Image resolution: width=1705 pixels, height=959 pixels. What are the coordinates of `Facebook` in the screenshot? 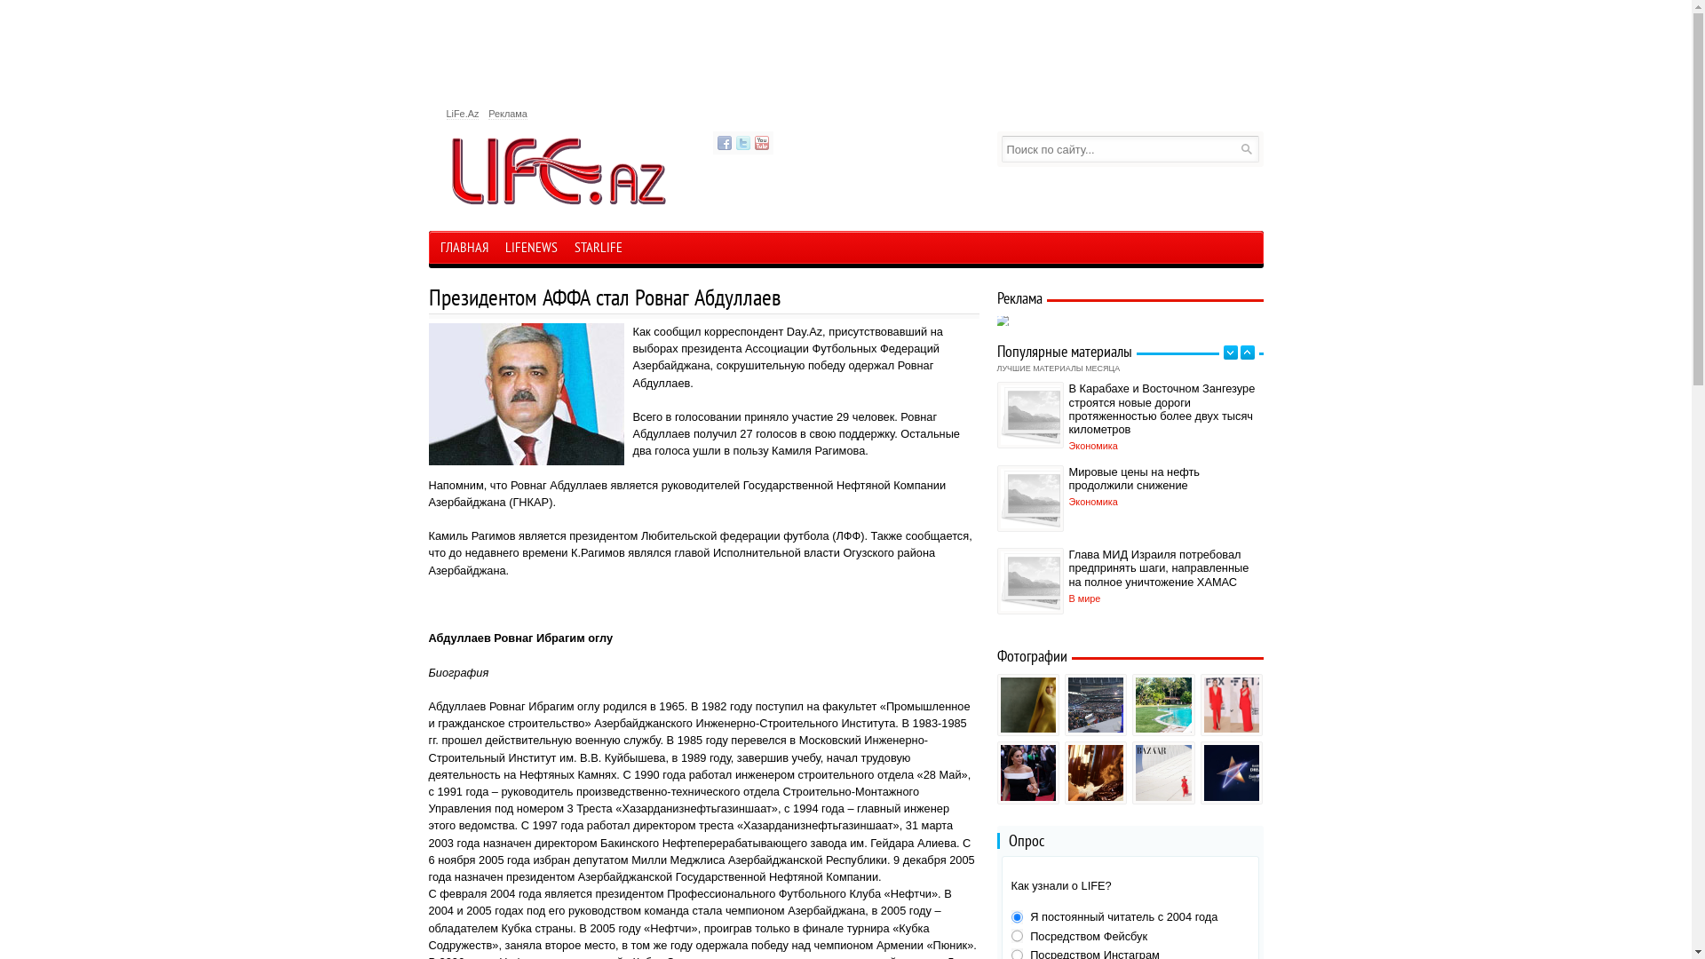 It's located at (725, 143).